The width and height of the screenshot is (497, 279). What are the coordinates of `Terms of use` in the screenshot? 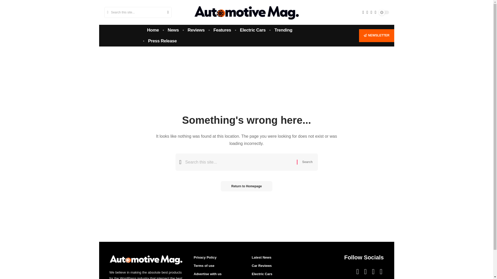 It's located at (217, 266).